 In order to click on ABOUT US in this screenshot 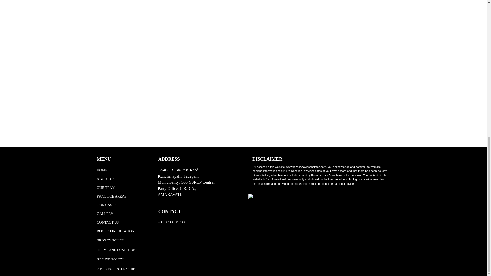, I will do `click(123, 179)`.